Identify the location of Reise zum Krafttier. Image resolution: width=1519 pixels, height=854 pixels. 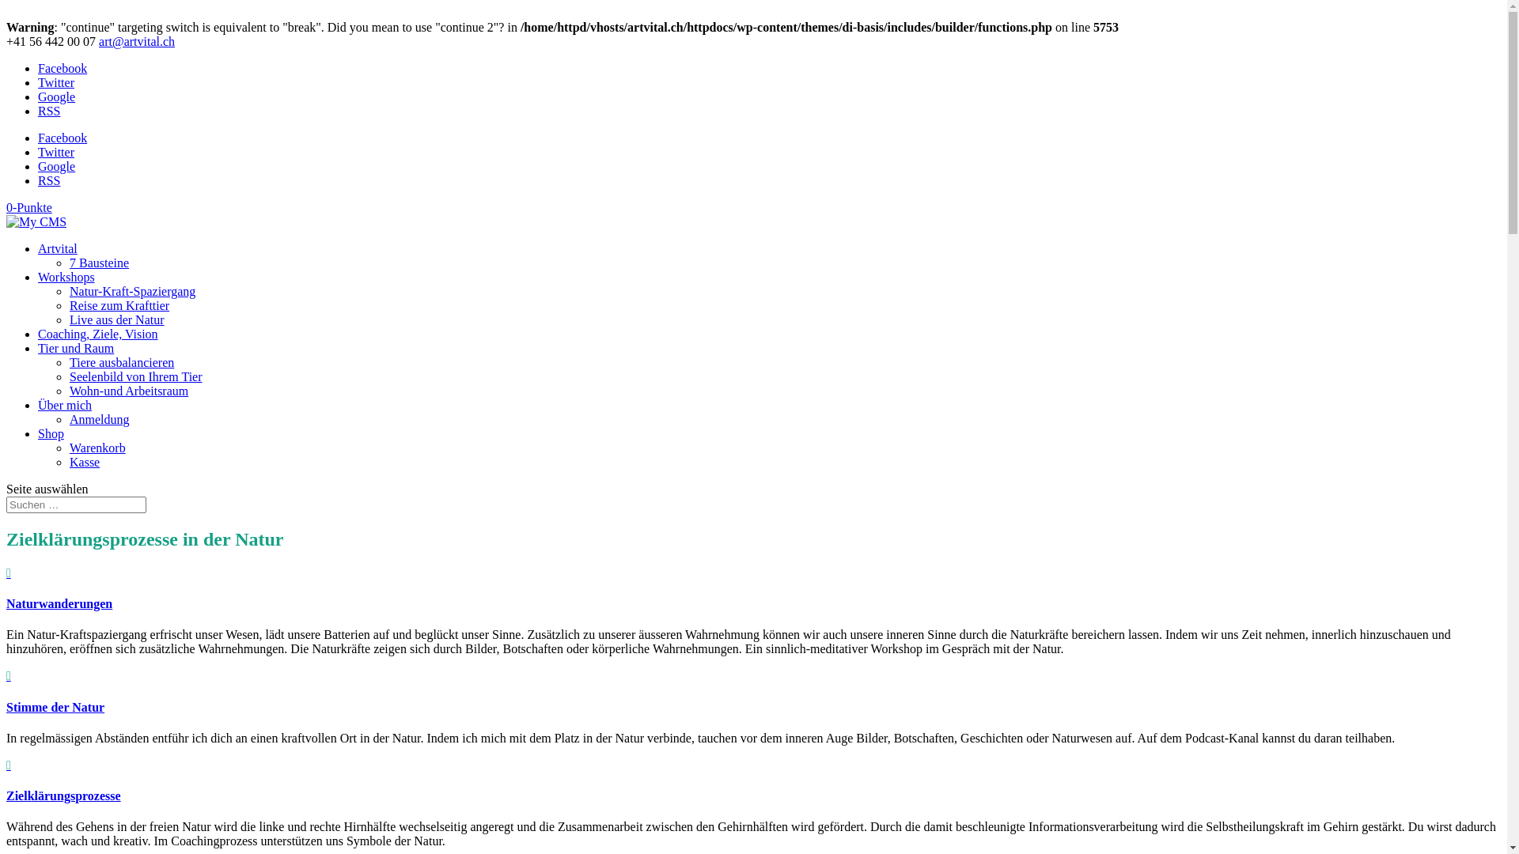
(119, 305).